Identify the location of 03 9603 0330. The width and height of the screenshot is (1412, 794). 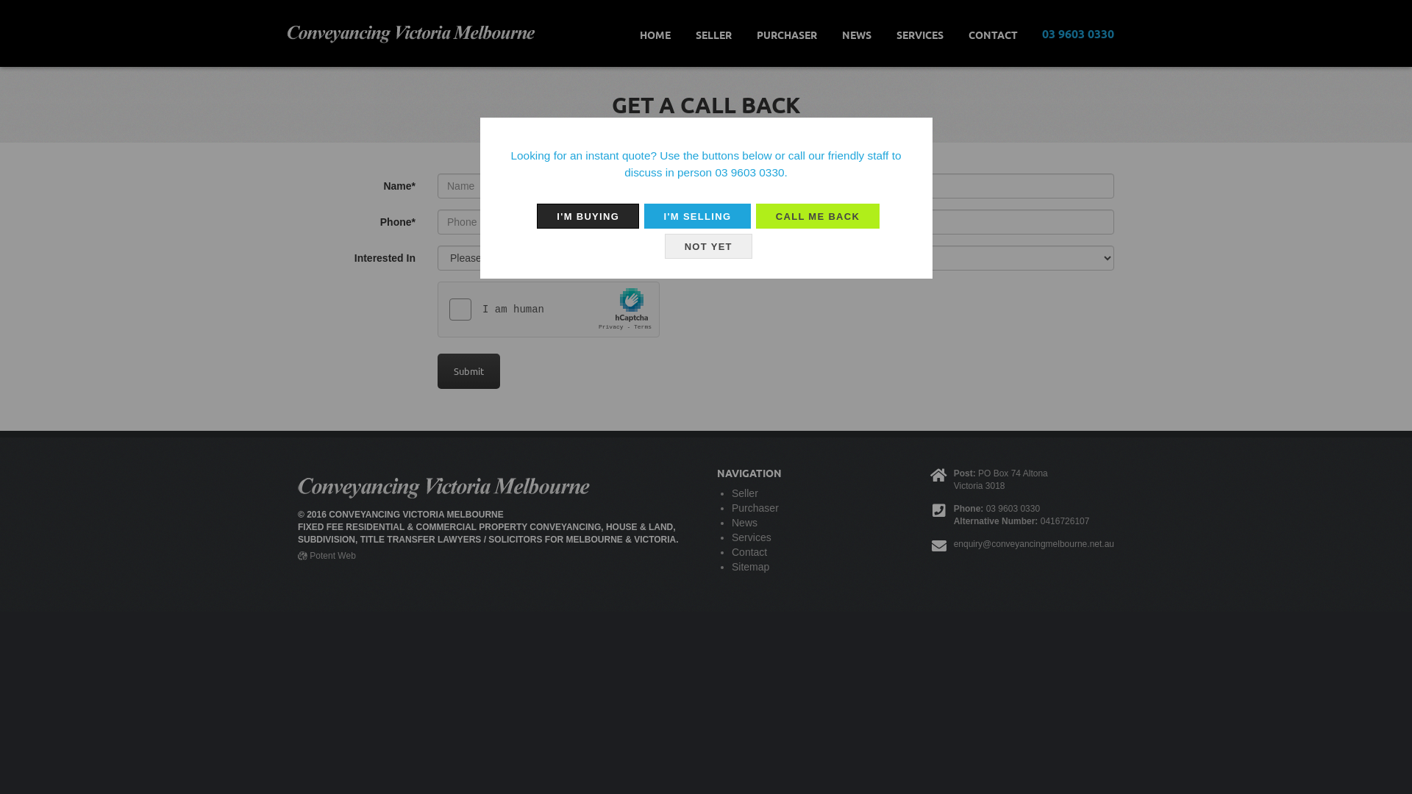
(1013, 509).